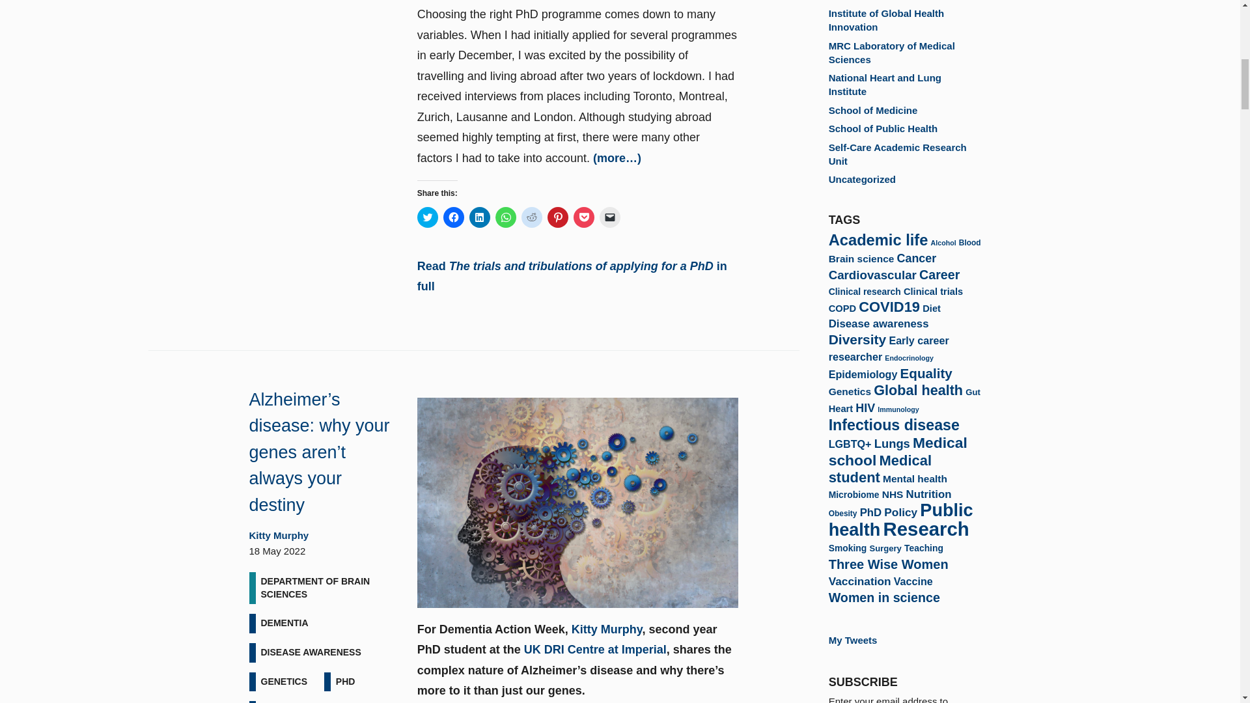 The image size is (1250, 703). Describe the element at coordinates (584, 217) in the screenshot. I see `Click to share on Pocket` at that location.